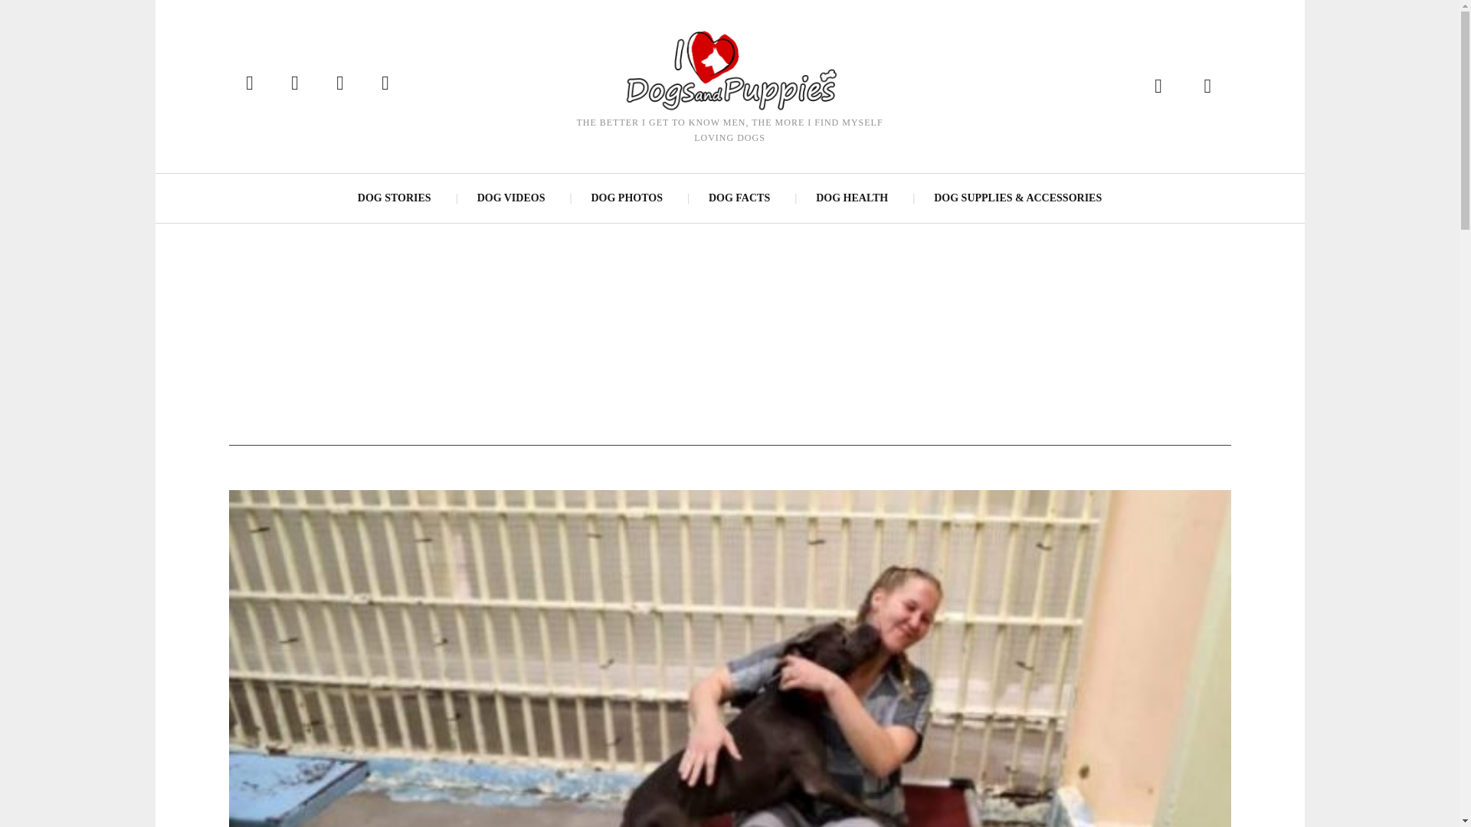  Describe the element at coordinates (395, 198) in the screenshot. I see `DOG STORIES` at that location.